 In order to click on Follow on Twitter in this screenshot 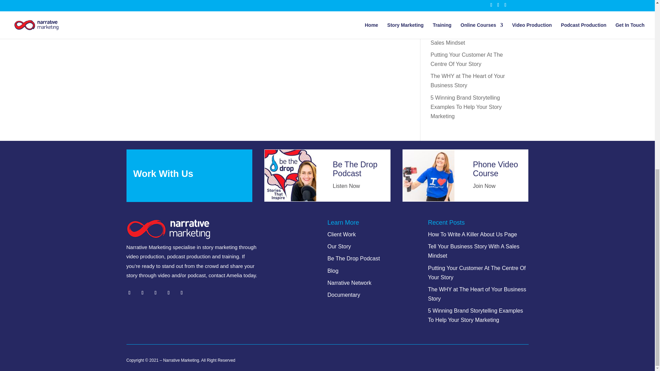, I will do `click(142, 293)`.